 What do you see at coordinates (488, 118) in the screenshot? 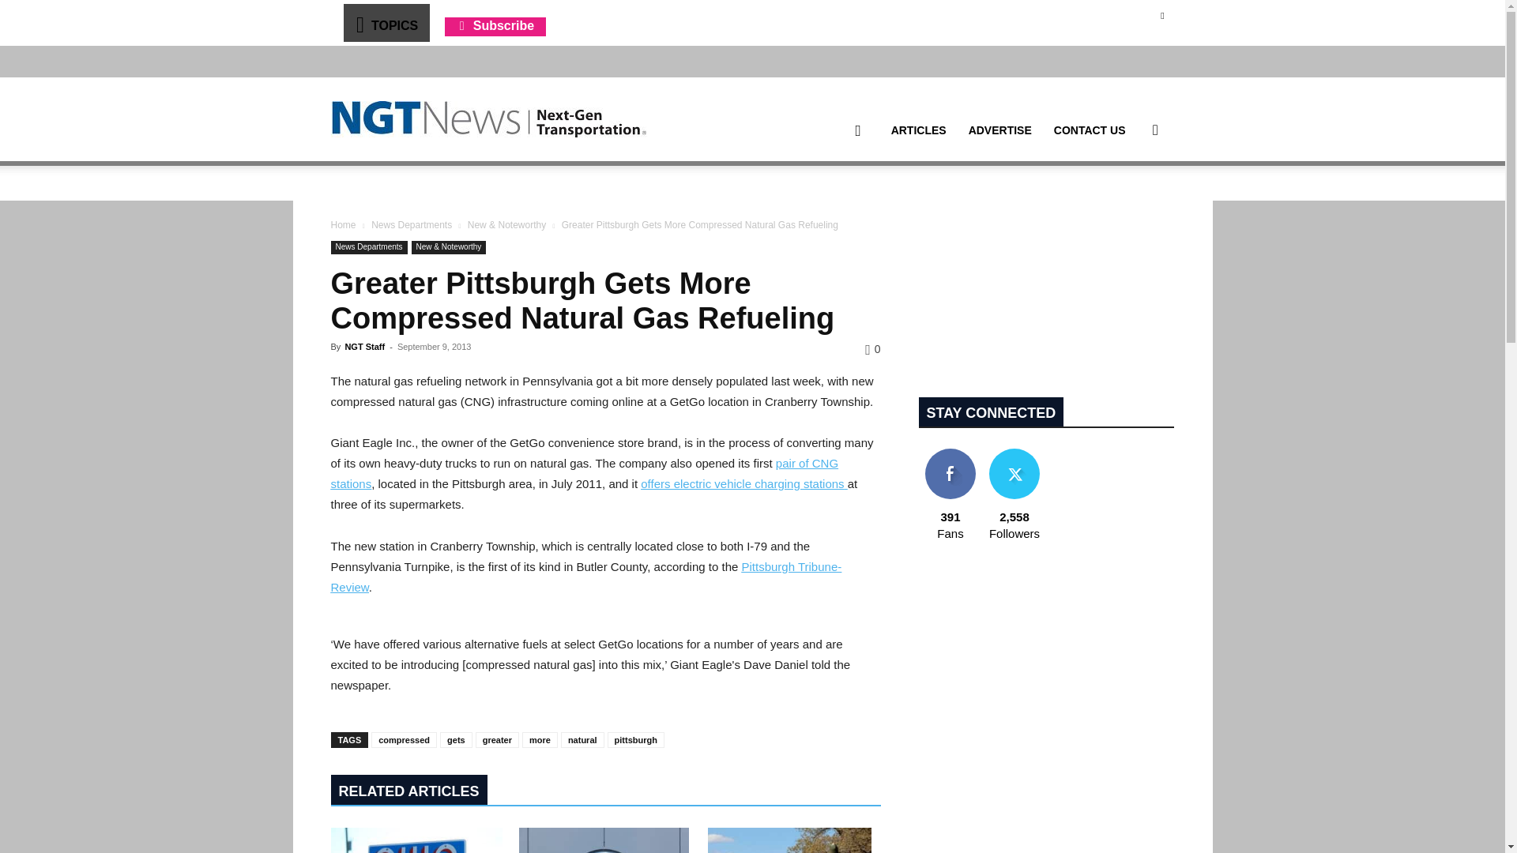
I see `NGT News` at bounding box center [488, 118].